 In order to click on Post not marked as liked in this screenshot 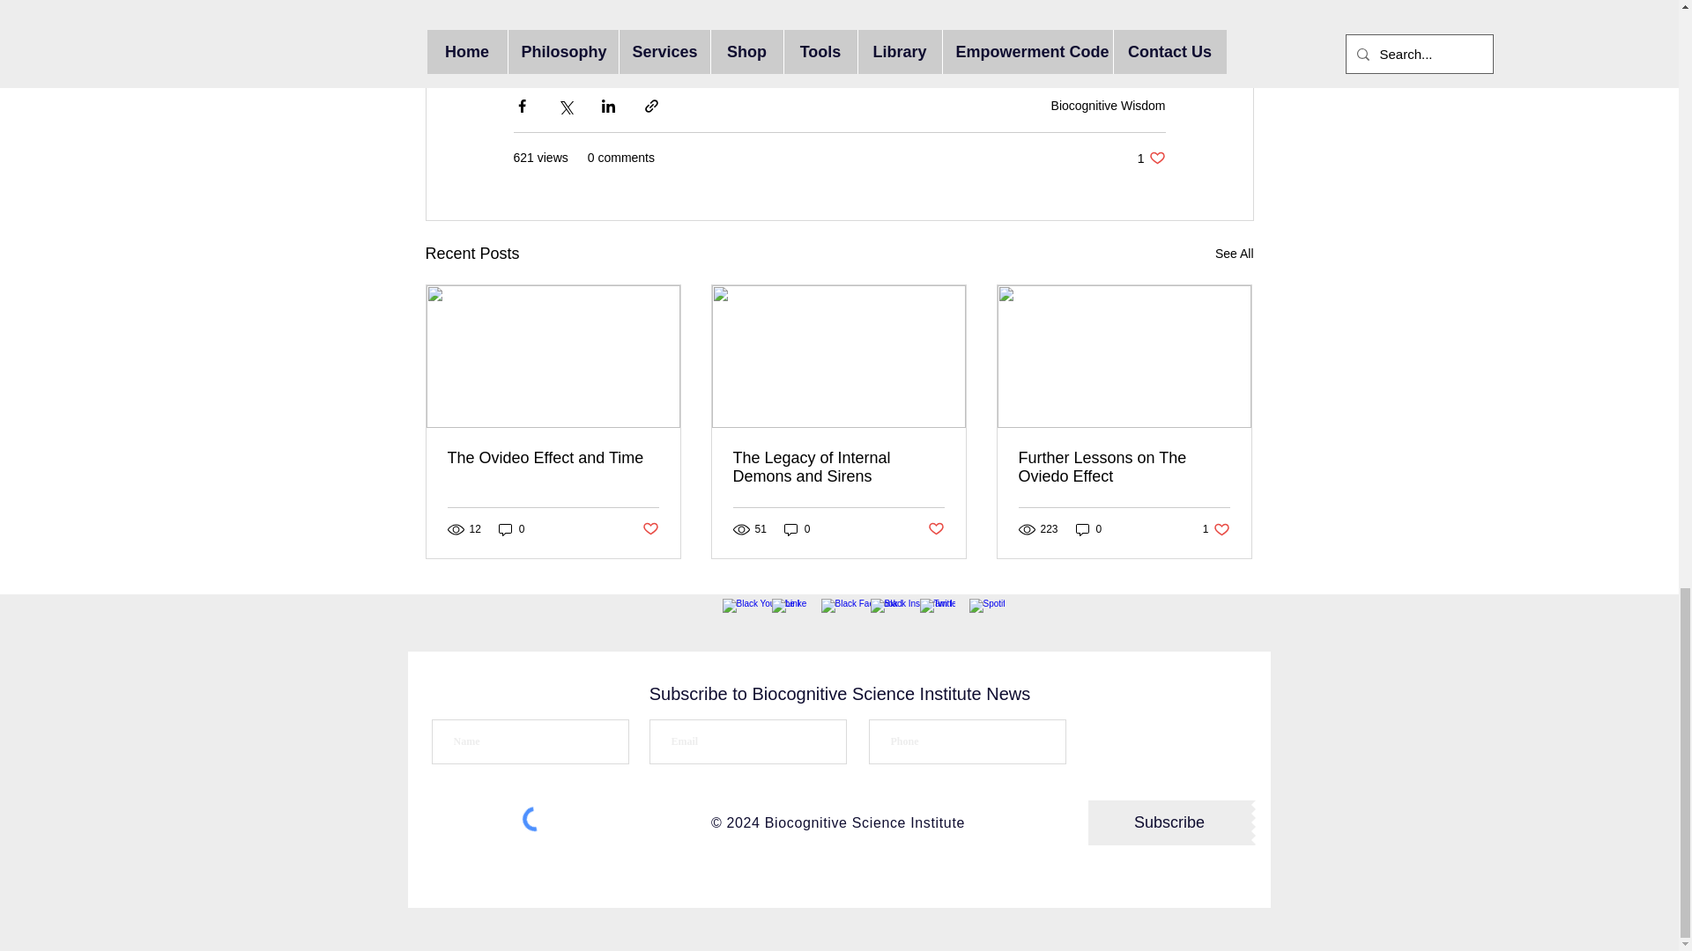, I will do `click(786, 39)`.